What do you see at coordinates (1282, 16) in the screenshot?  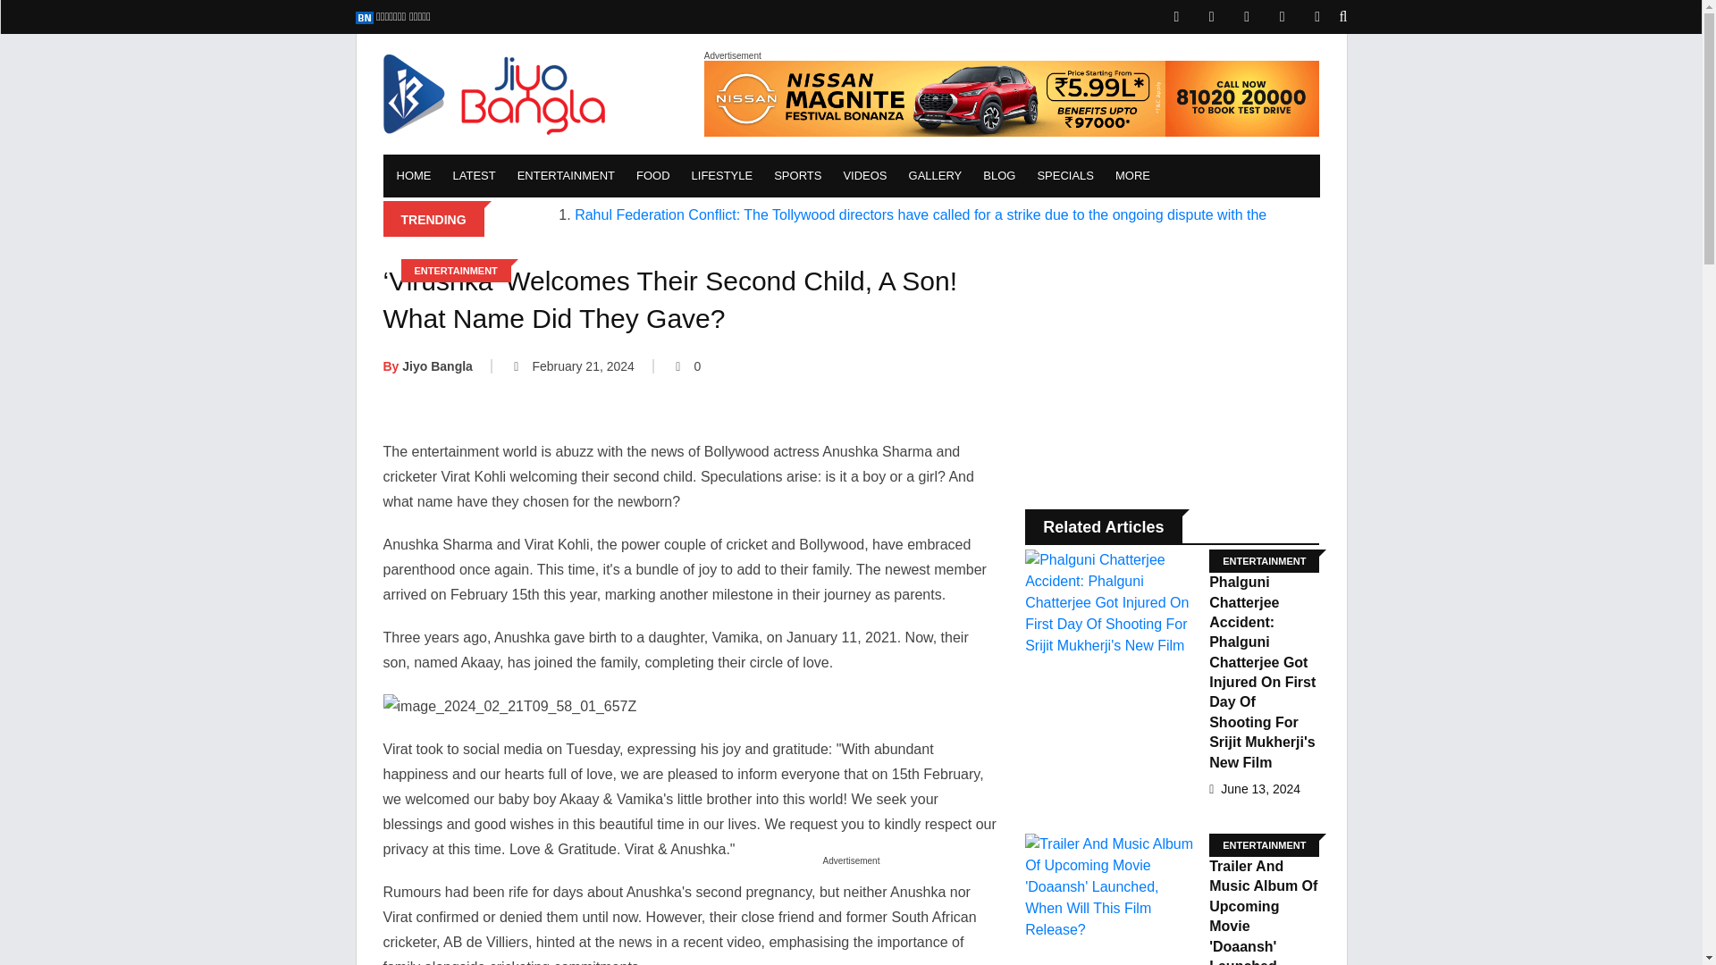 I see `Instagram` at bounding box center [1282, 16].